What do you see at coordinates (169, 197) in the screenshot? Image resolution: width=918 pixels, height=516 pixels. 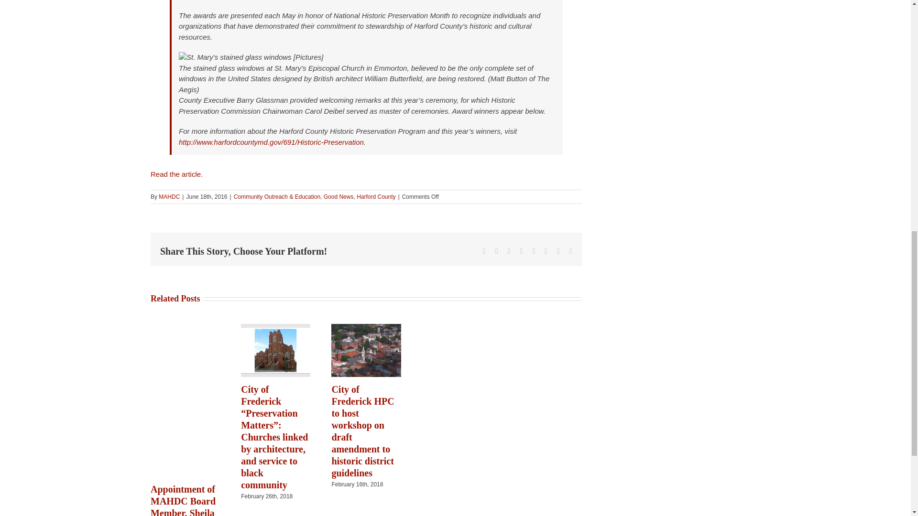 I see `MAHDC` at bounding box center [169, 197].